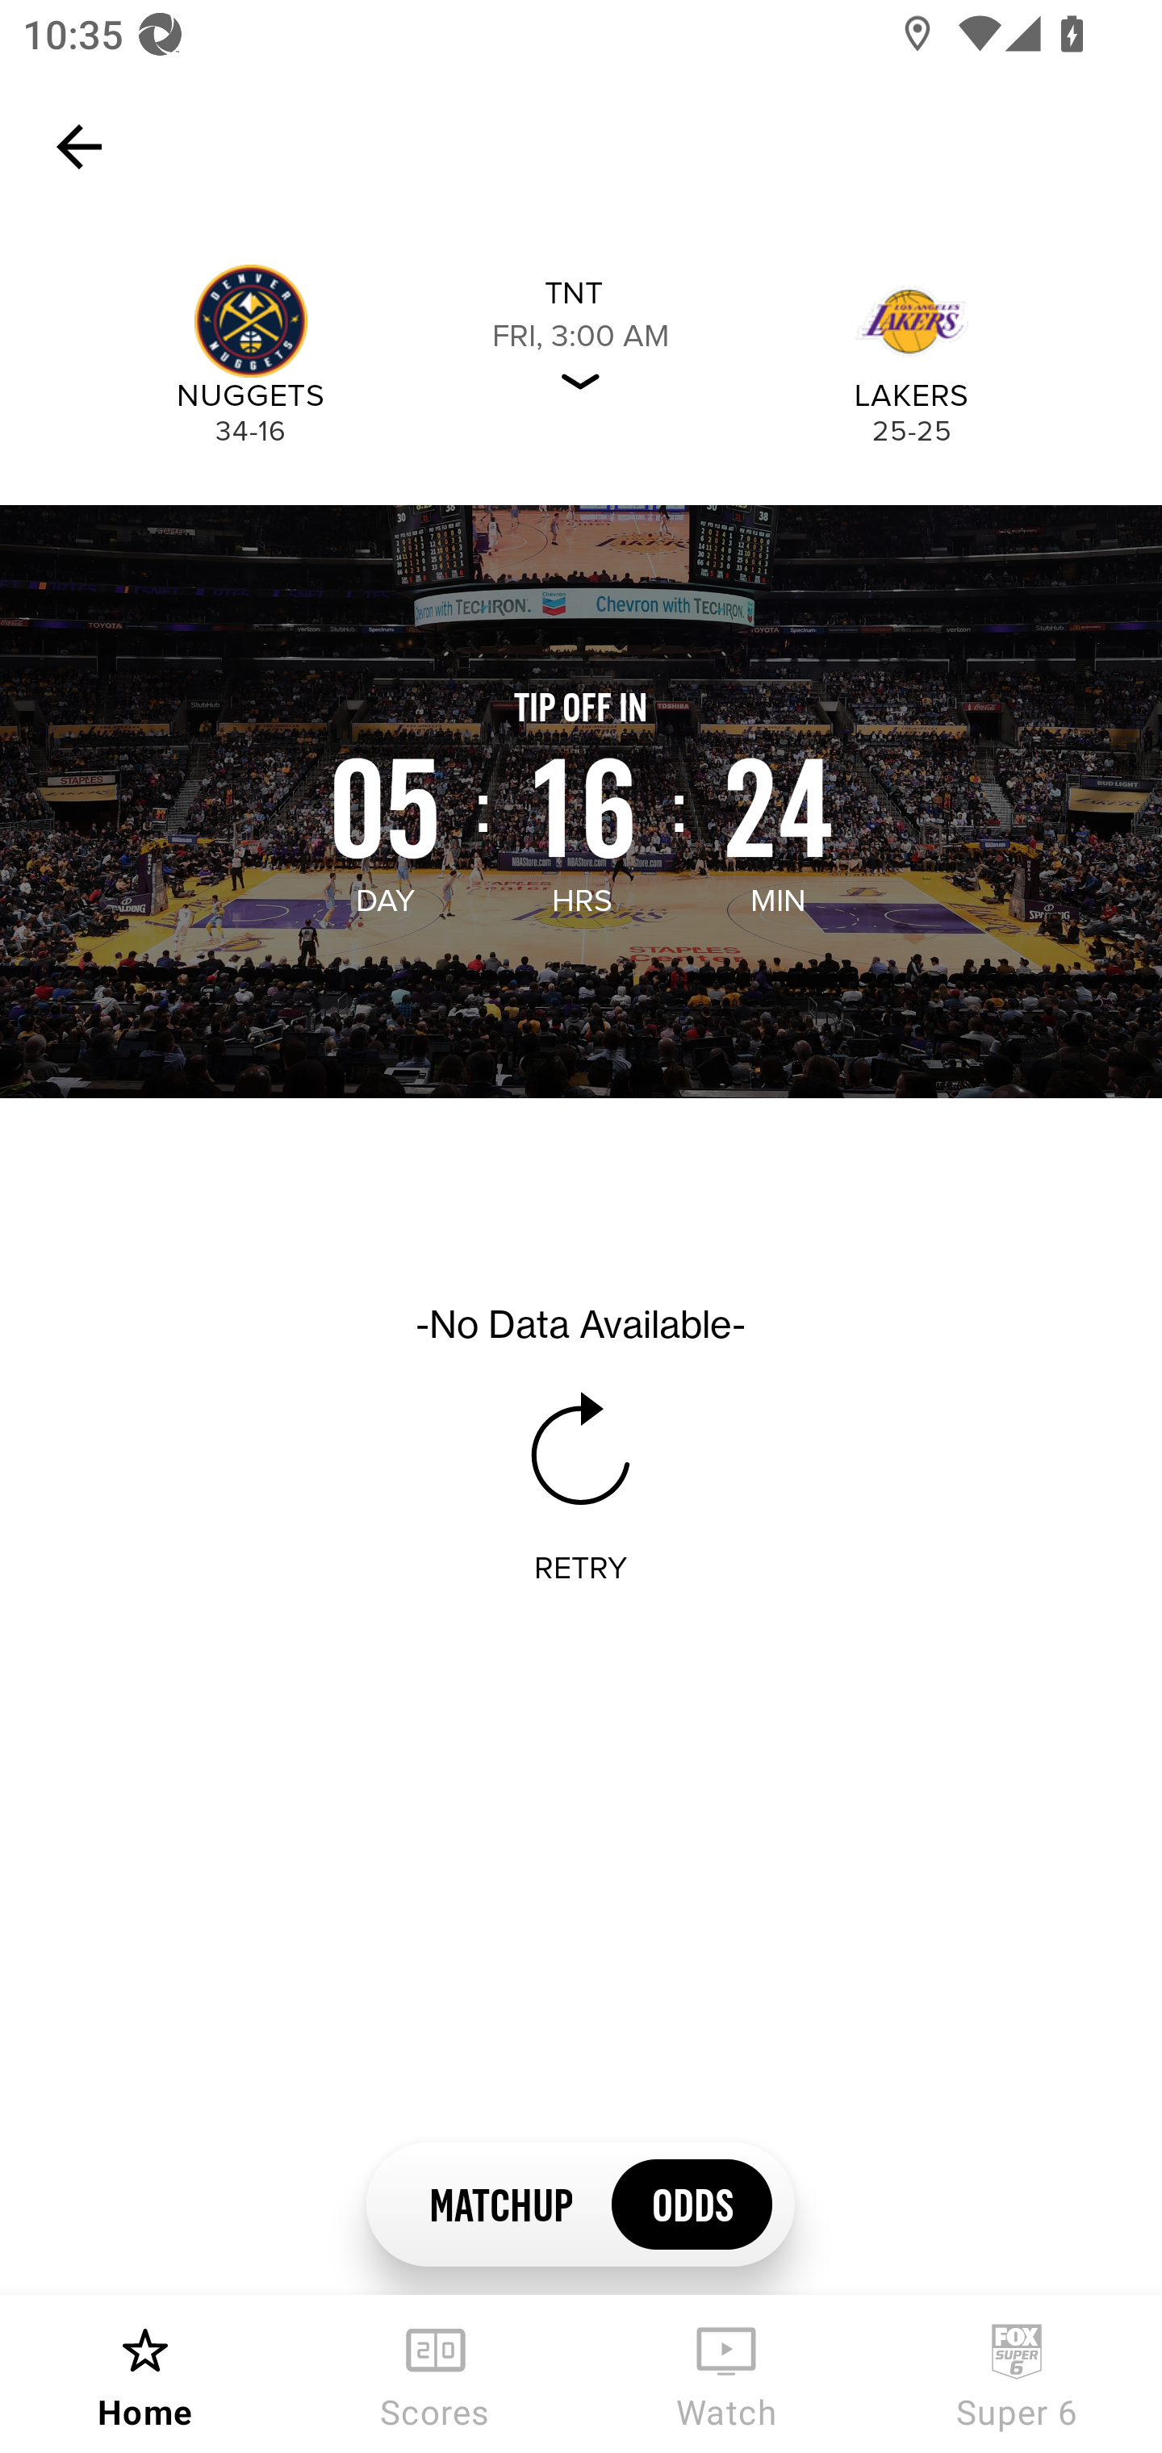  Describe the element at coordinates (581, 1569) in the screenshot. I see `RETRY` at that location.